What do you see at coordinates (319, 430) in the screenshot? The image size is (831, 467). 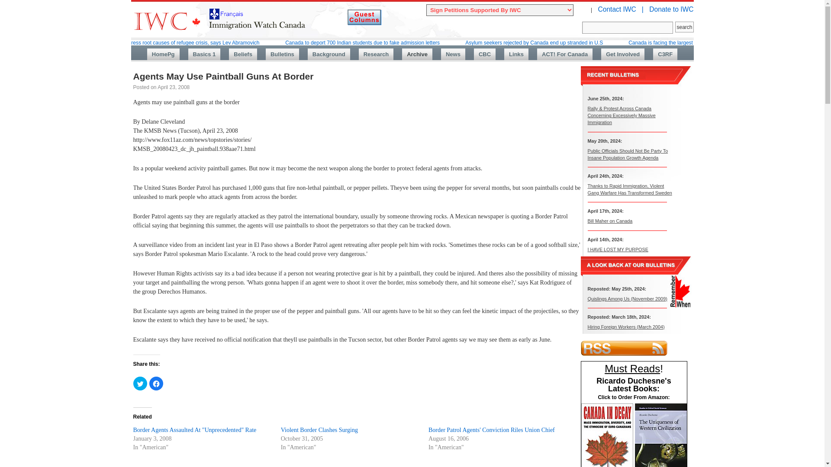 I see `Violent Border Clashes Surging` at bounding box center [319, 430].